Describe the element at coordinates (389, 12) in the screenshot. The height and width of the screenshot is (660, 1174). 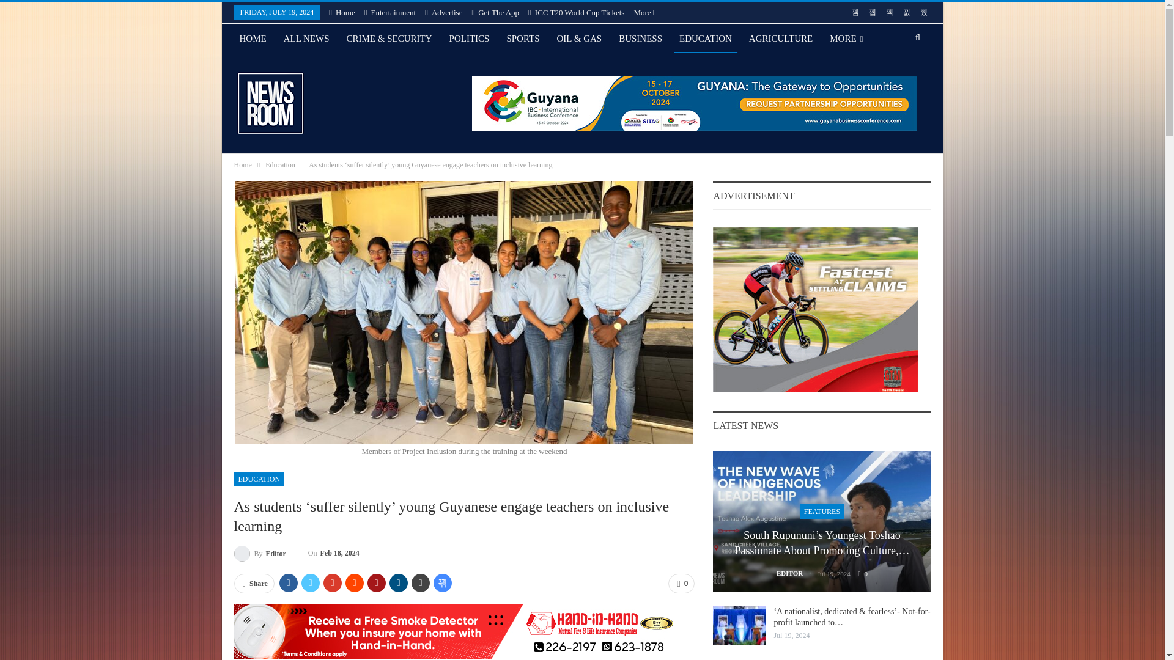
I see `Entertainment` at that location.